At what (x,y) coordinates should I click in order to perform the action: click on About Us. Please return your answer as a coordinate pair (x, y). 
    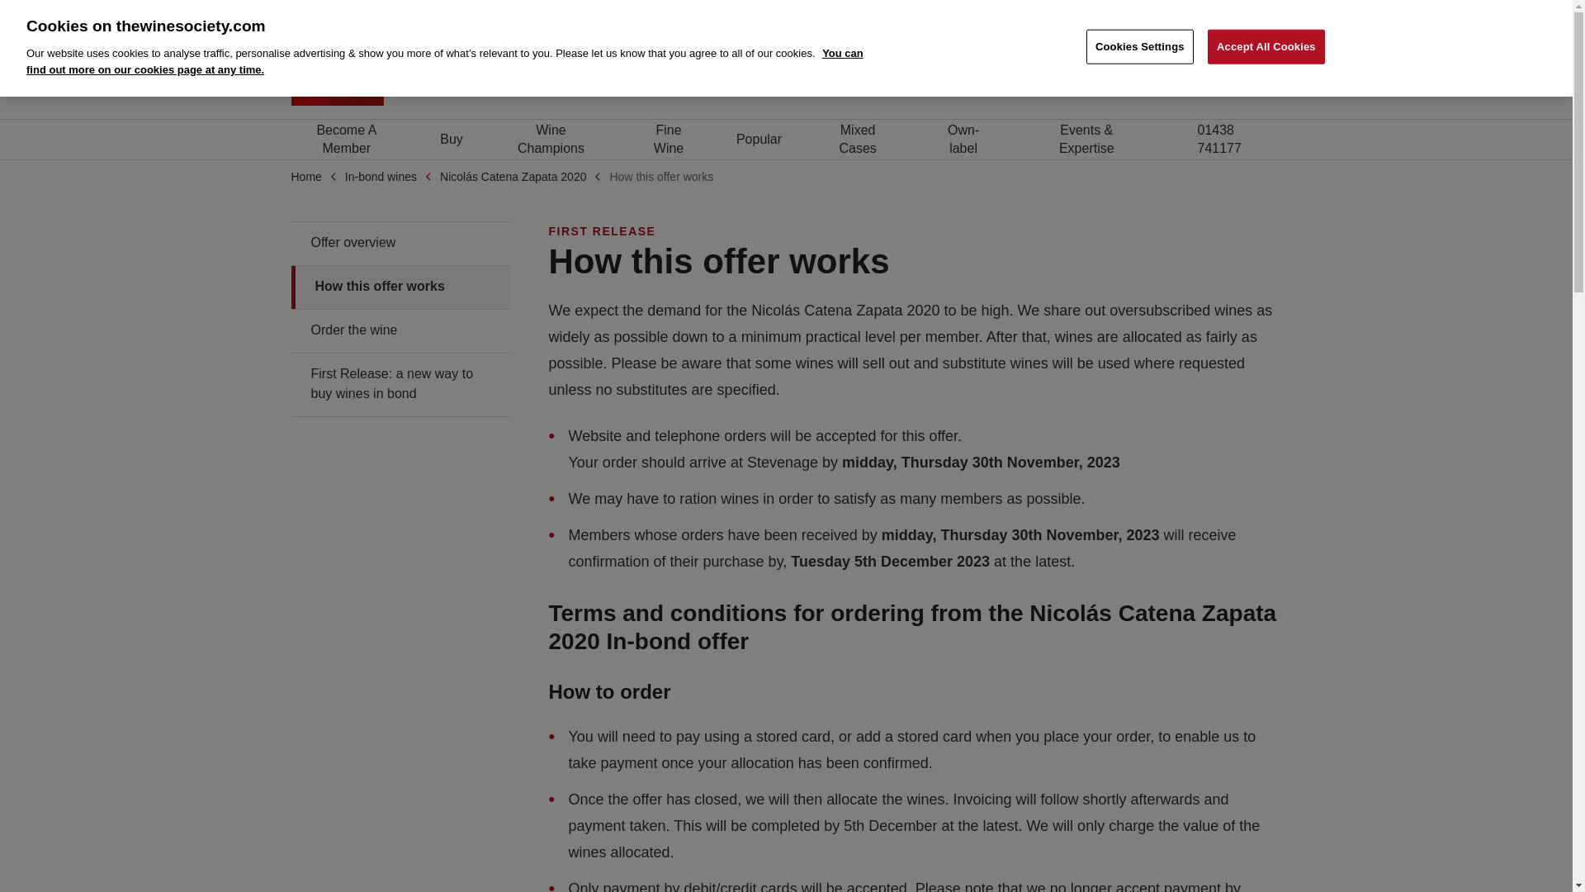
    Looking at the image, I should click on (1162, 12).